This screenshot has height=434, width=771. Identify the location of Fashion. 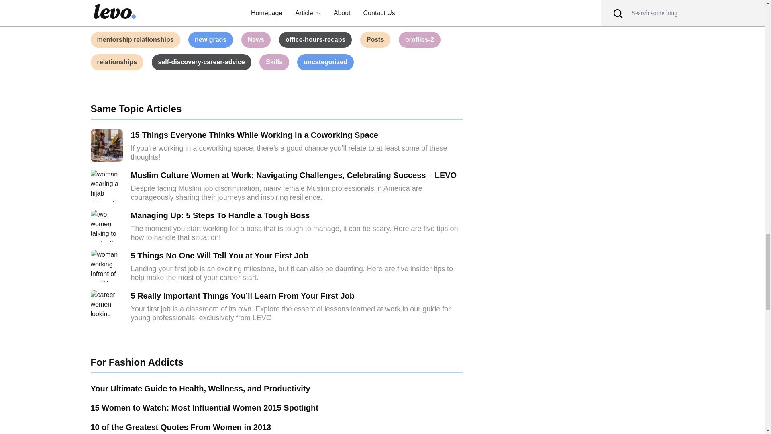
(315, 1).